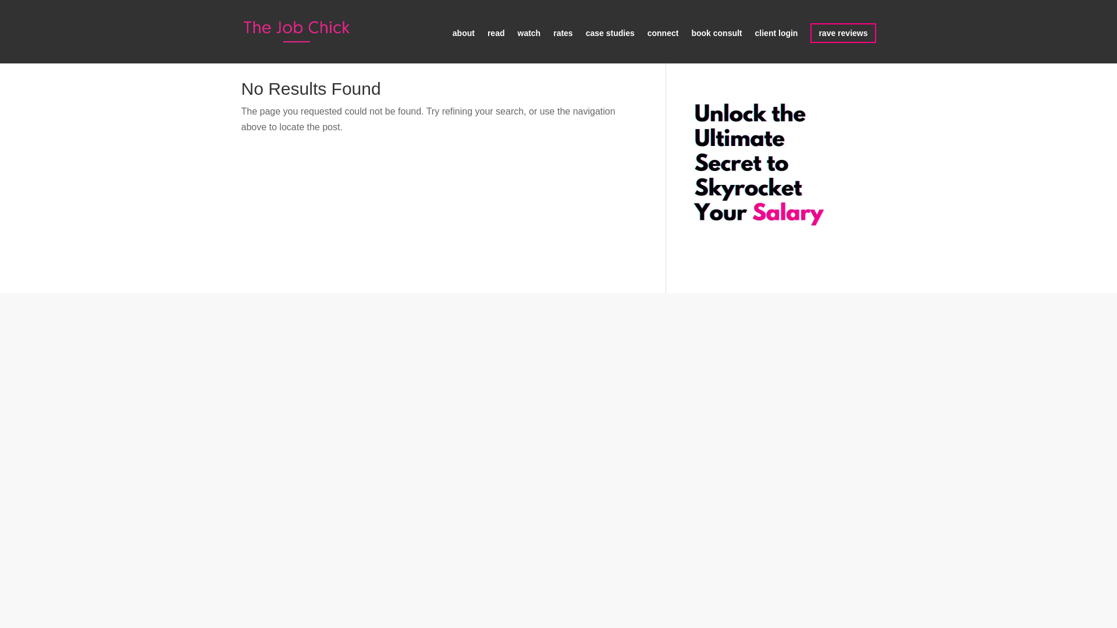 This screenshot has height=628, width=1117. What do you see at coordinates (716, 44) in the screenshot?
I see `book consult` at bounding box center [716, 44].